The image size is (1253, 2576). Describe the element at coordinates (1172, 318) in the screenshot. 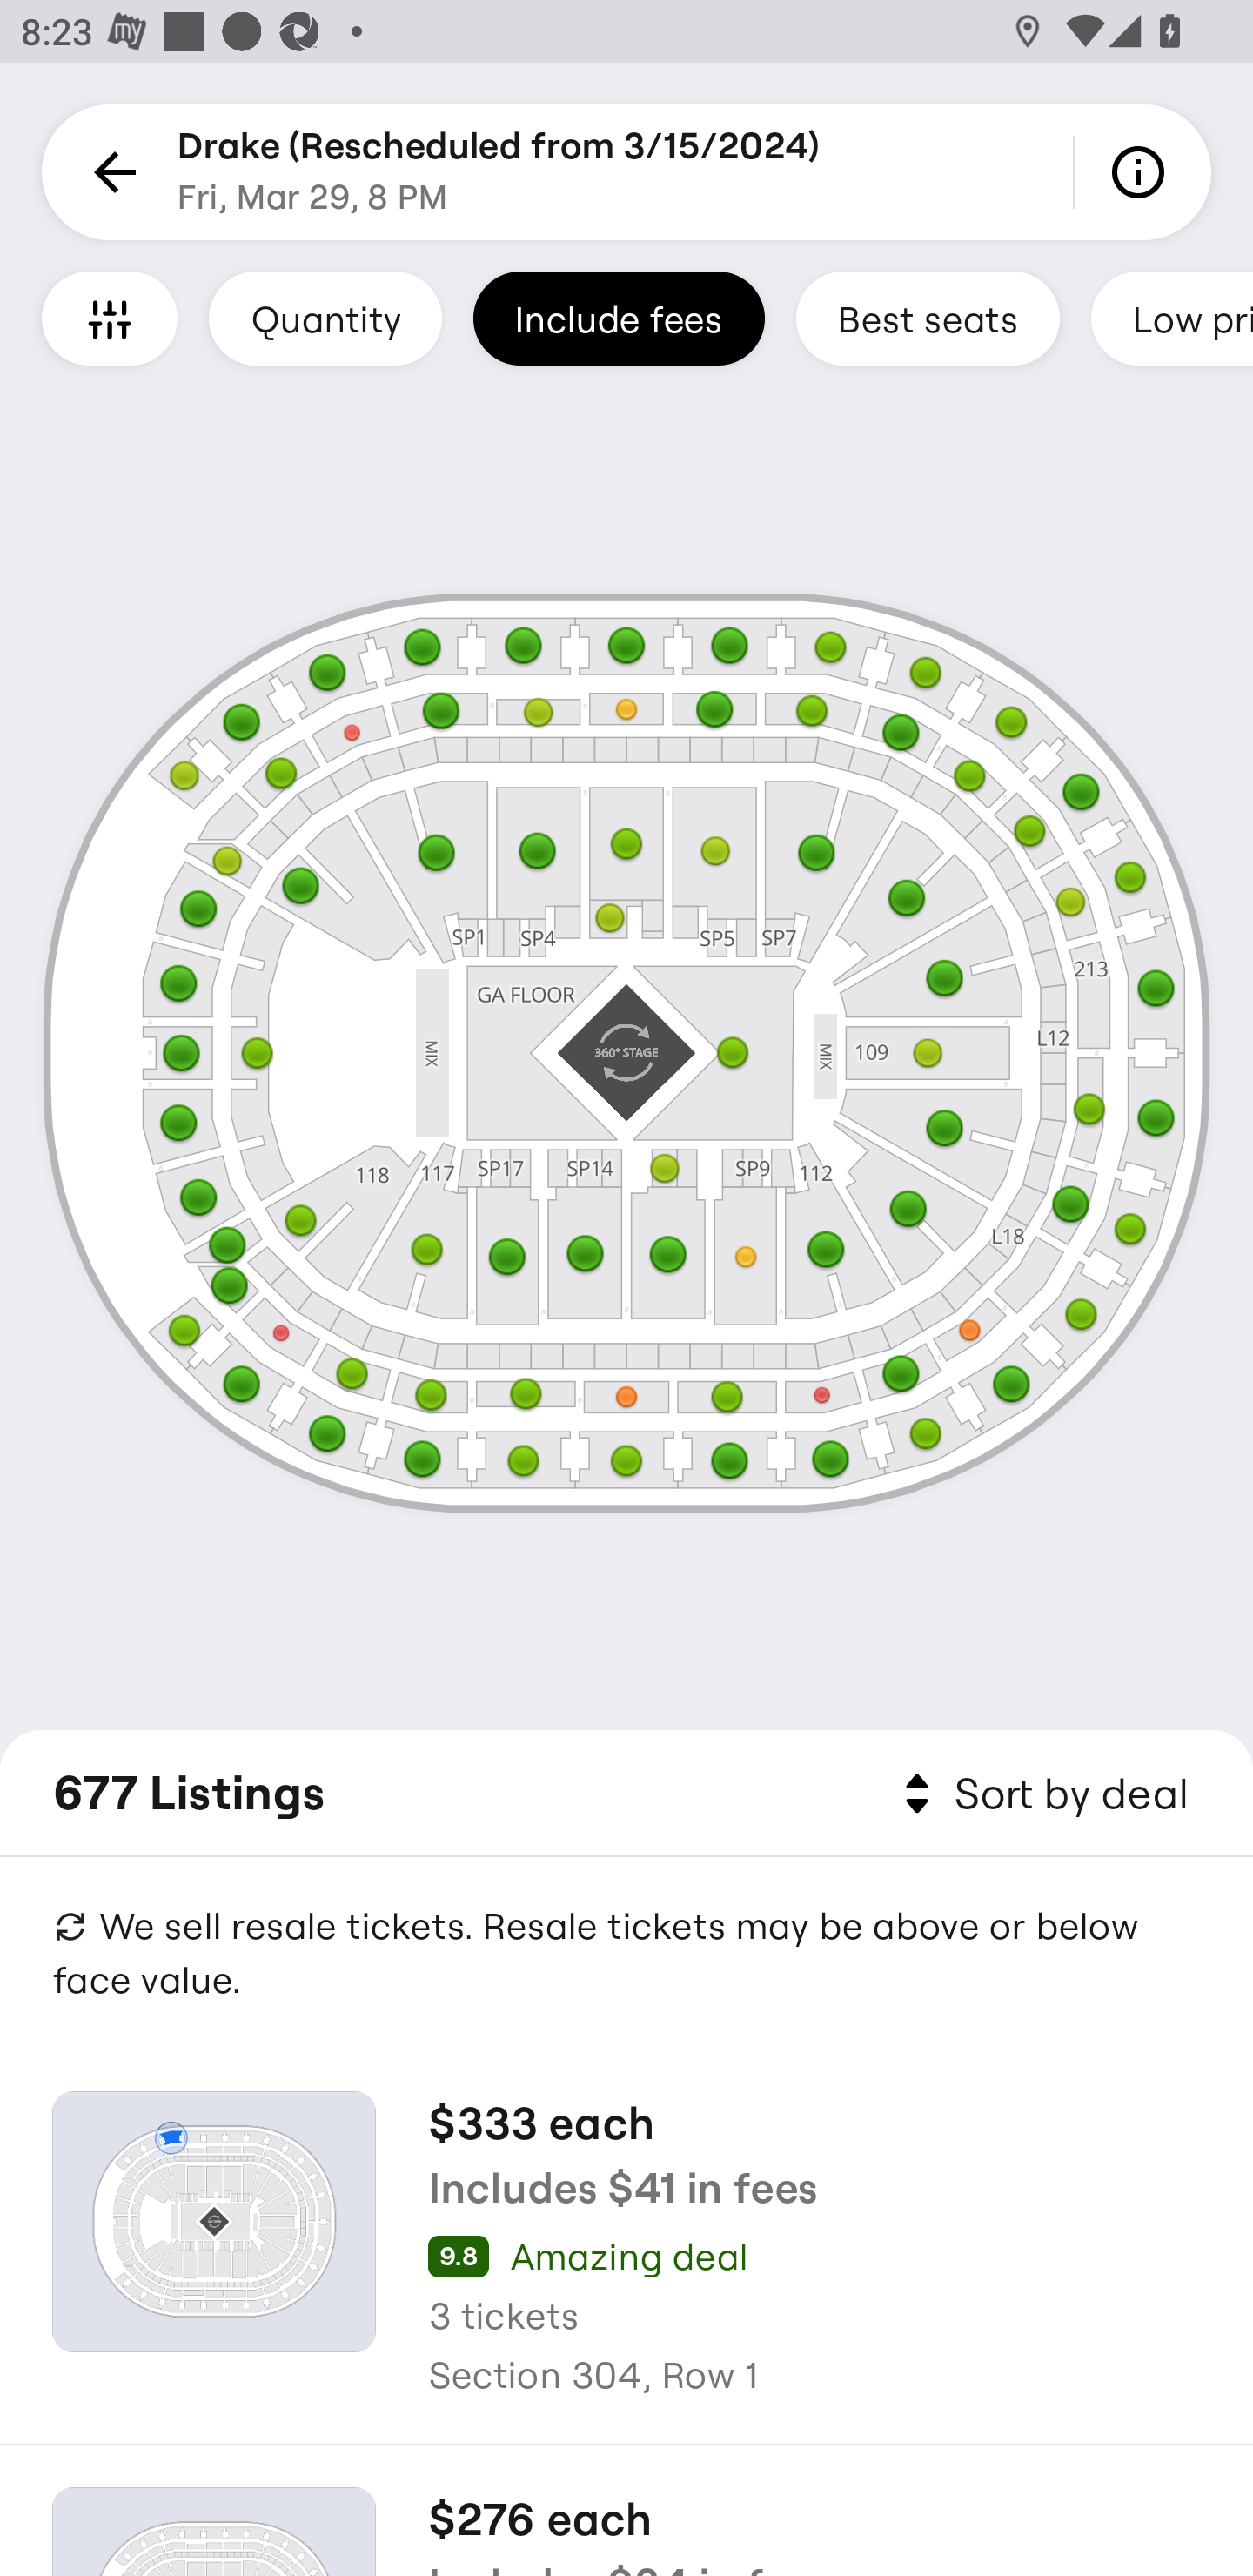

I see `Low prices` at that location.